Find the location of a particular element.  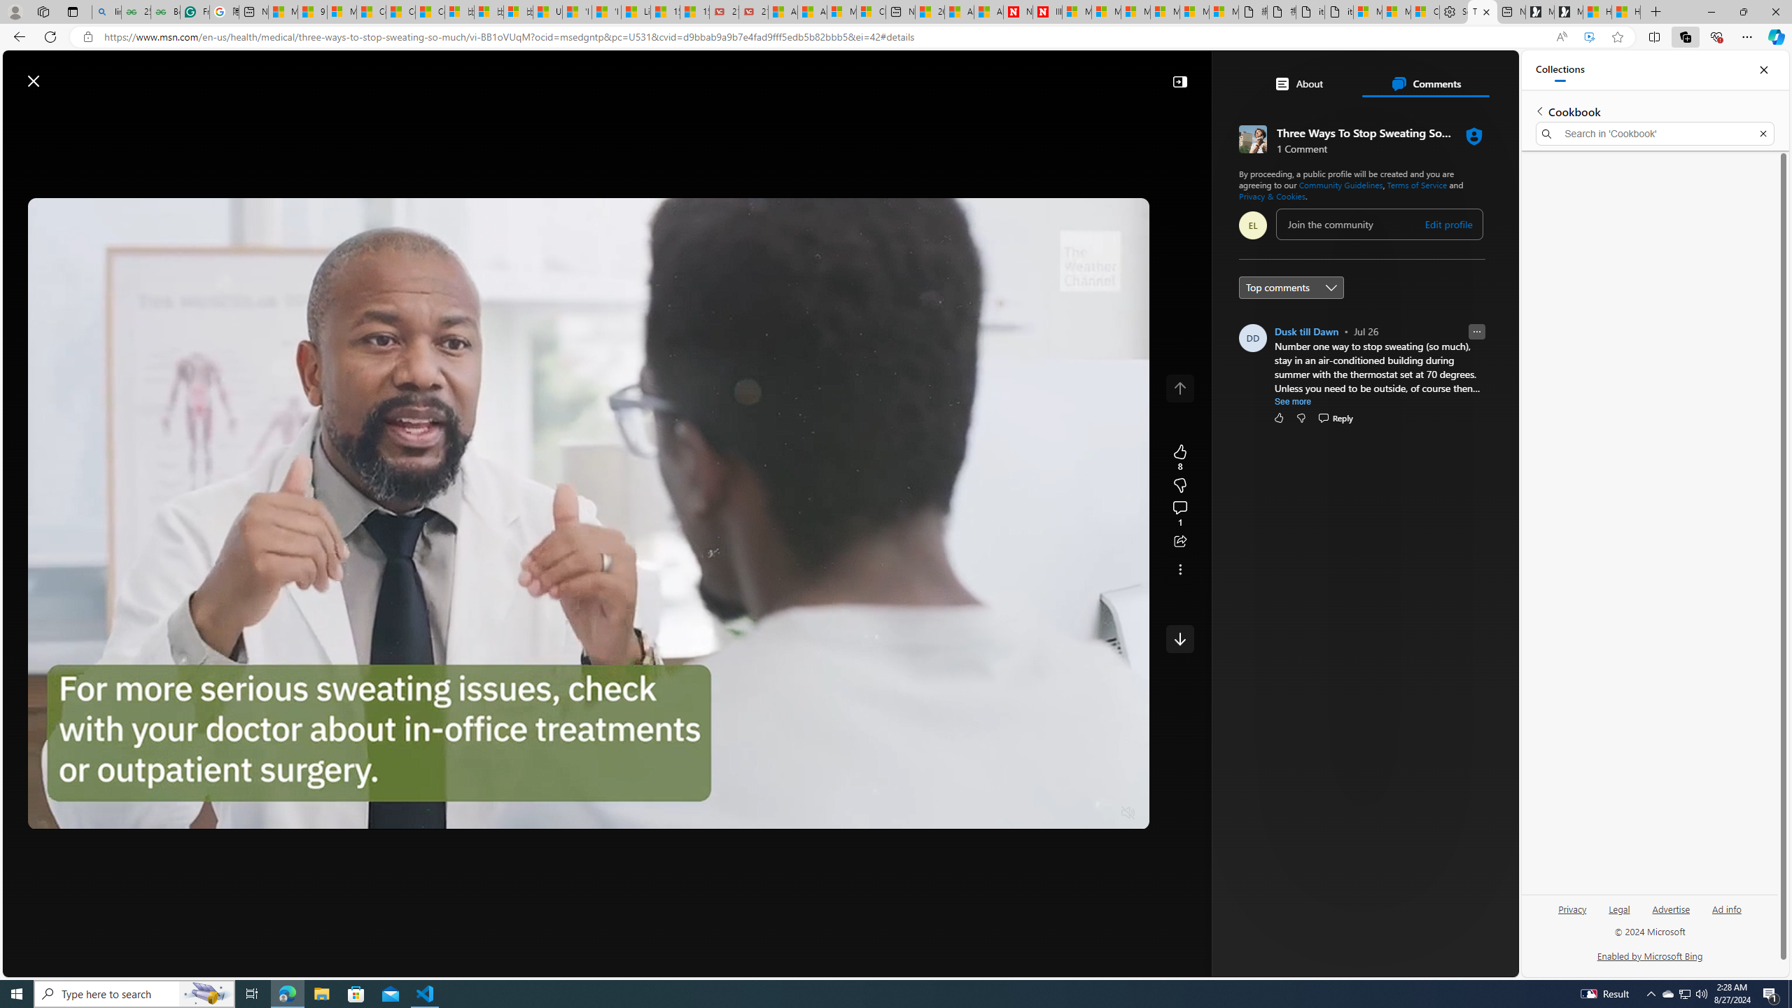

Dusk till Dawn is located at coordinates (1306, 331).